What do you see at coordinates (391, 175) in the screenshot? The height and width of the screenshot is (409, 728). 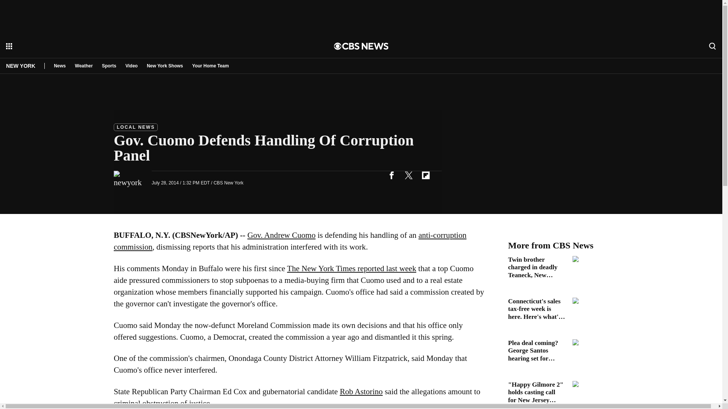 I see `facebook` at bounding box center [391, 175].